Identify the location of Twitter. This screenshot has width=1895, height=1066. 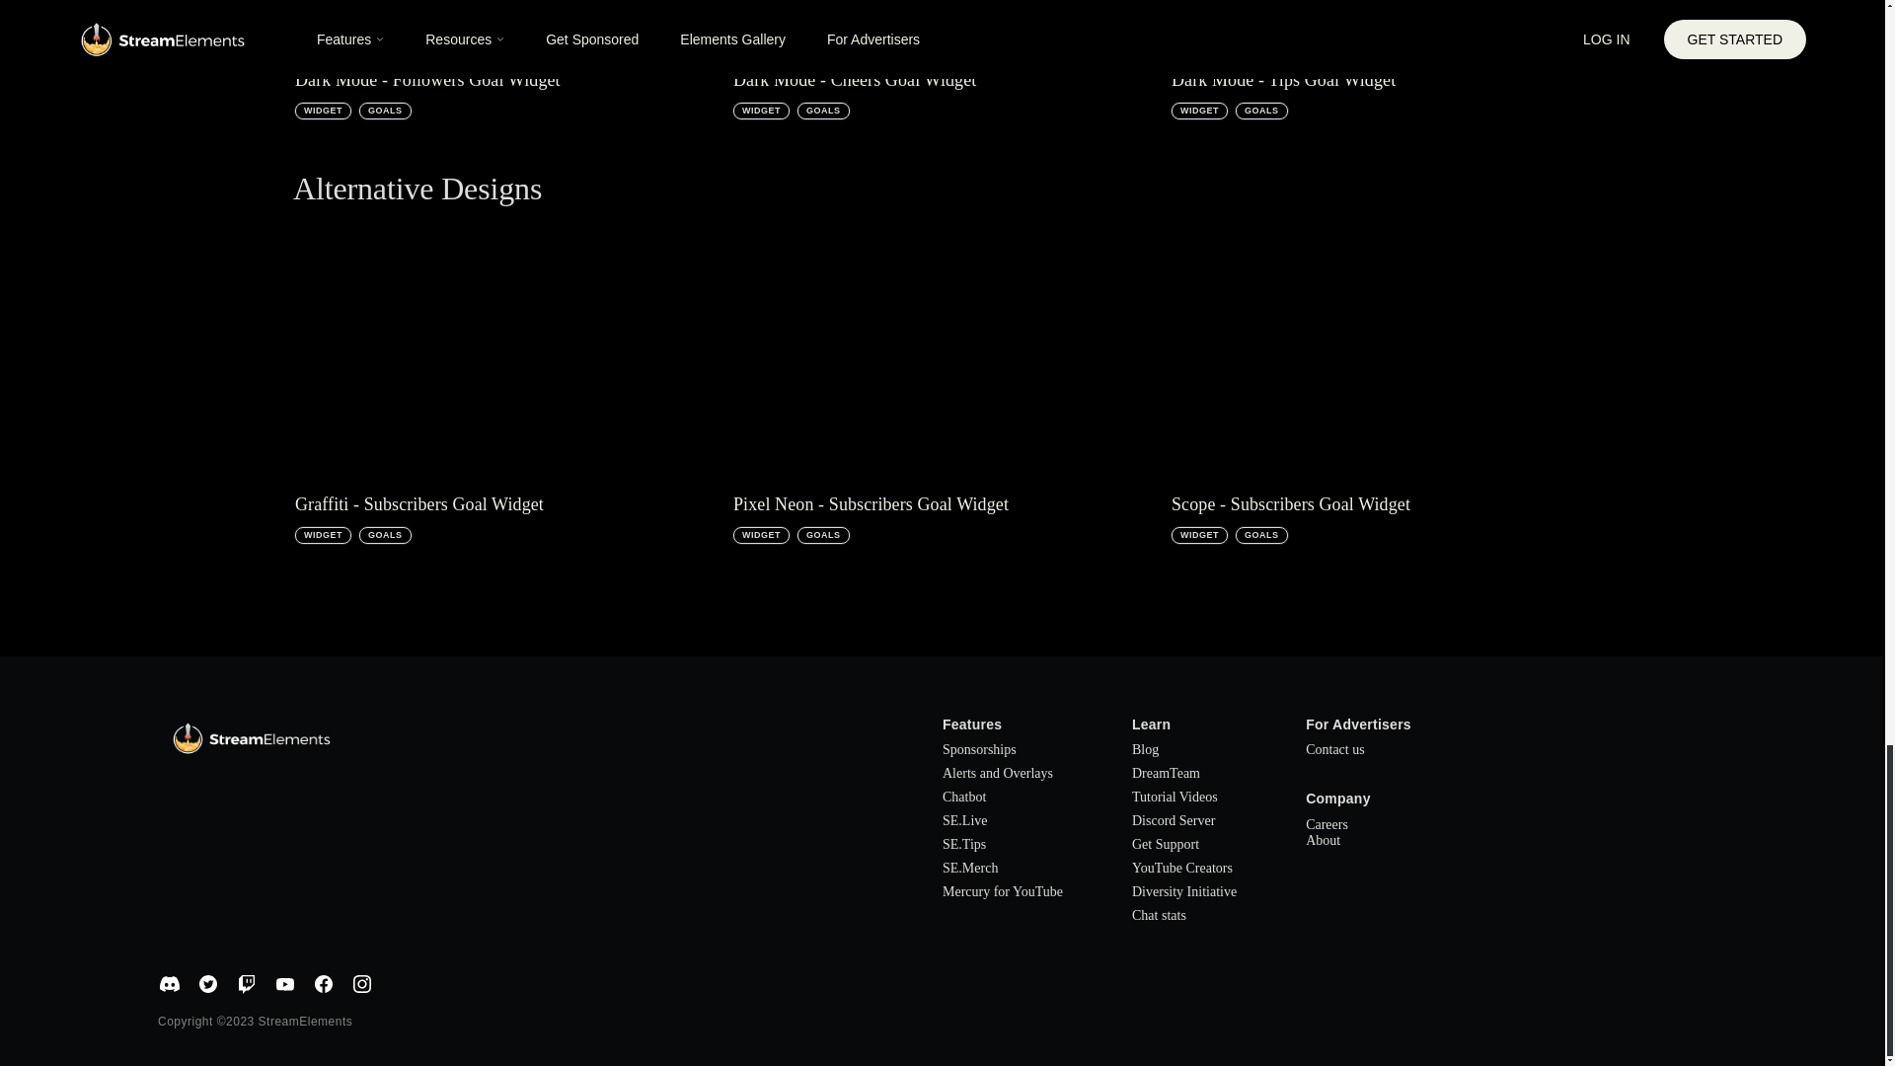
(207, 983).